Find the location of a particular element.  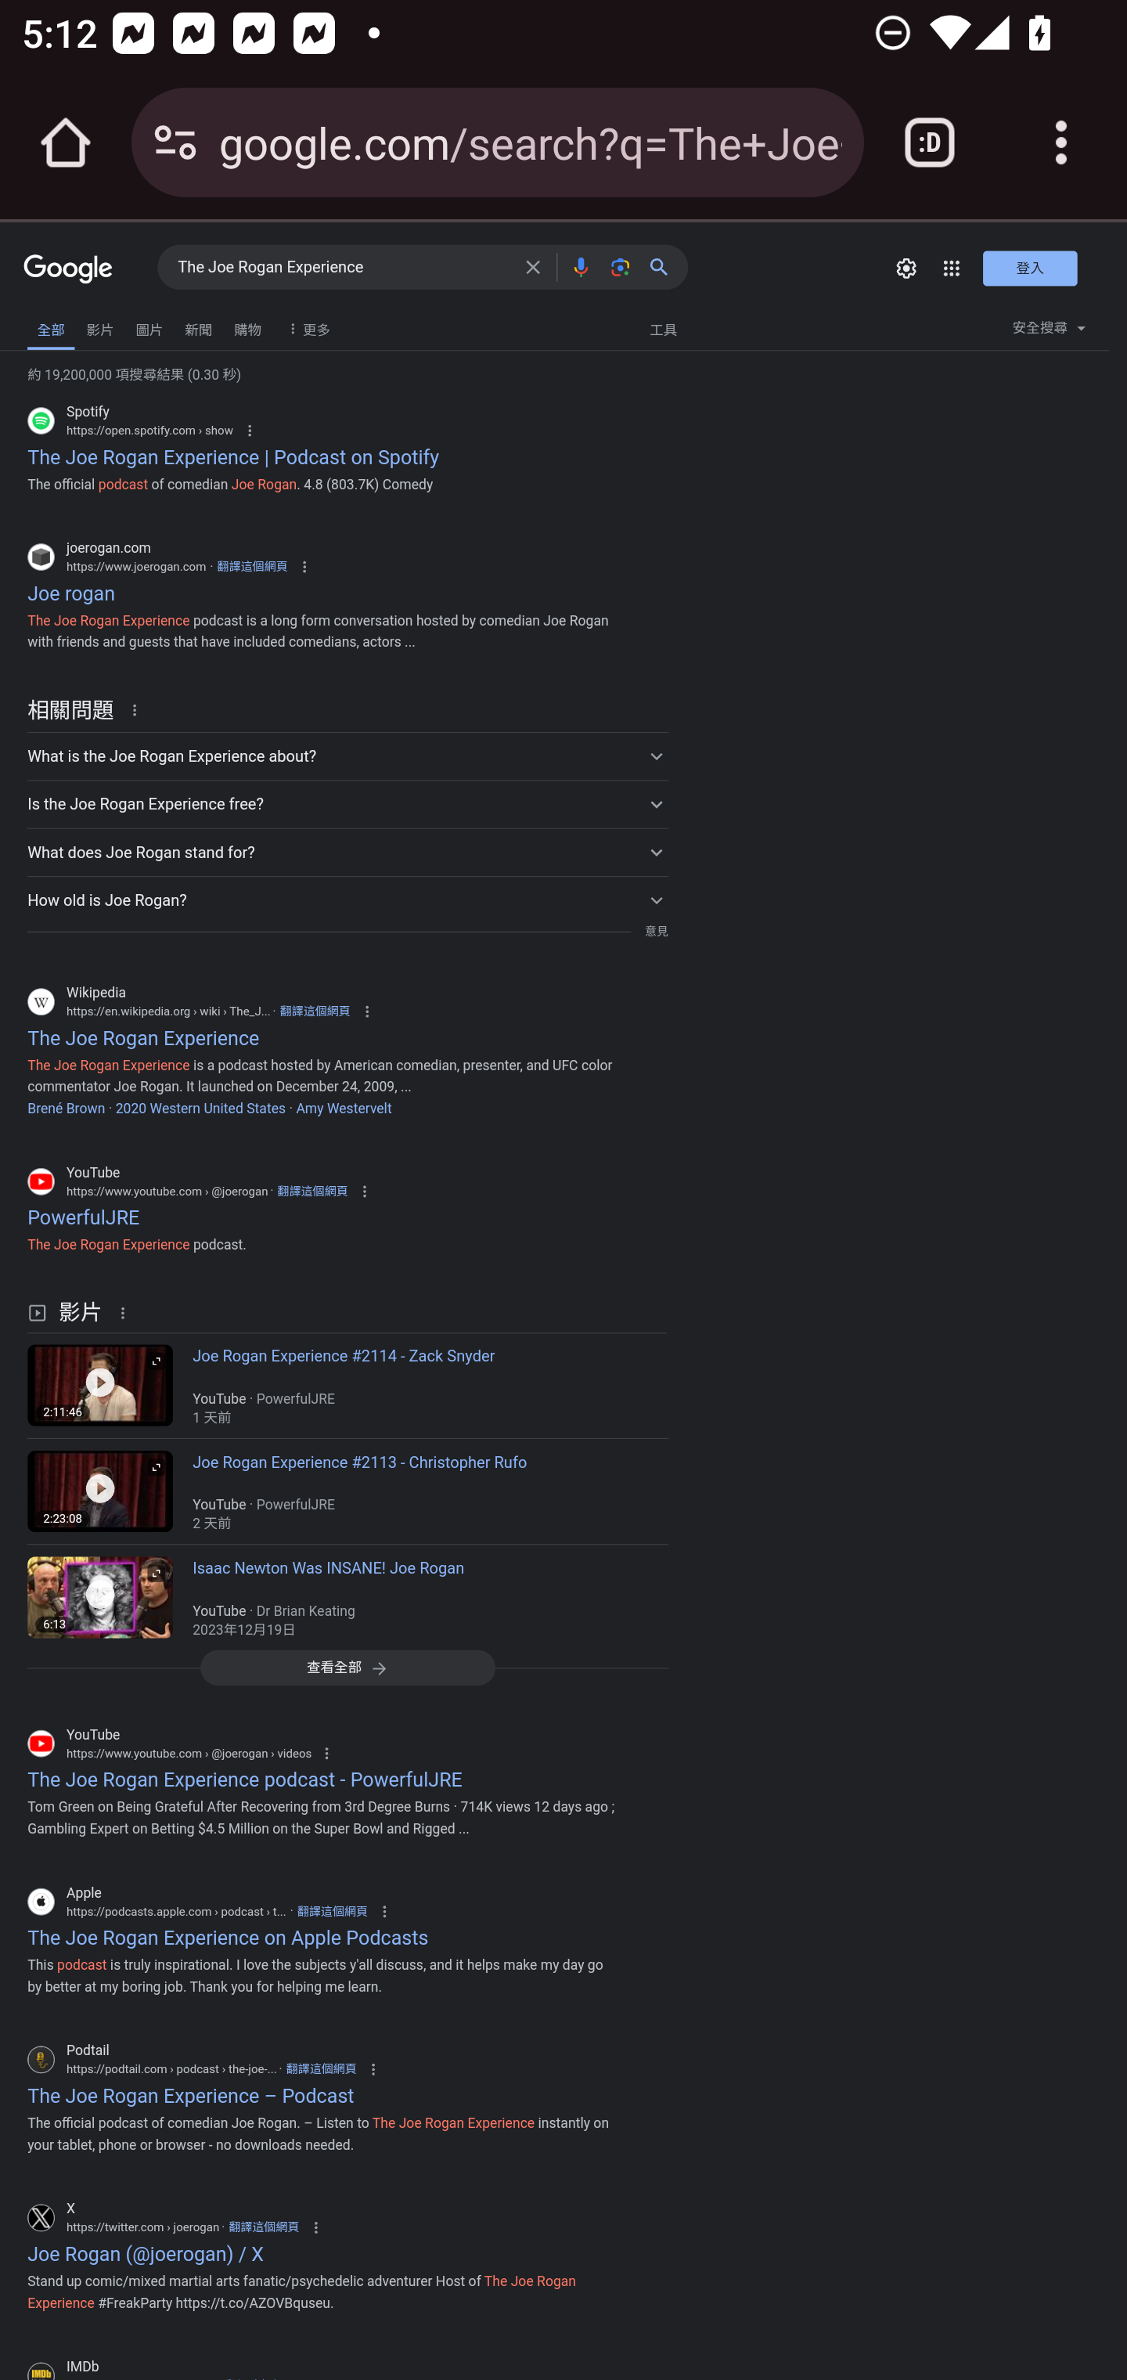

Is the Joe Rogan Experience free? is located at coordinates (347, 803).